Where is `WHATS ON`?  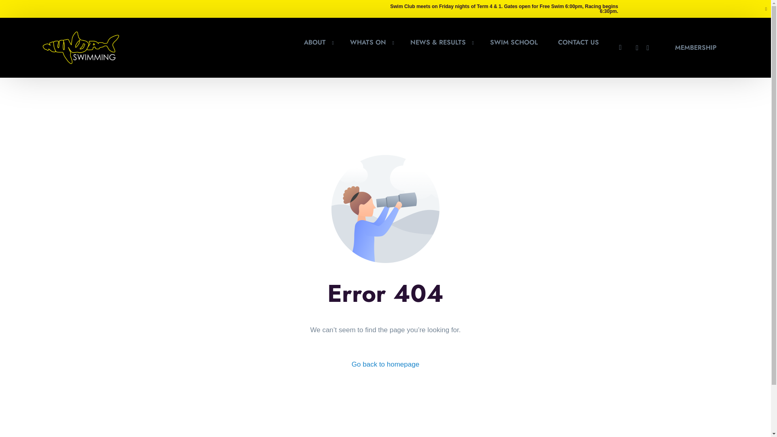 WHATS ON is located at coordinates (370, 42).